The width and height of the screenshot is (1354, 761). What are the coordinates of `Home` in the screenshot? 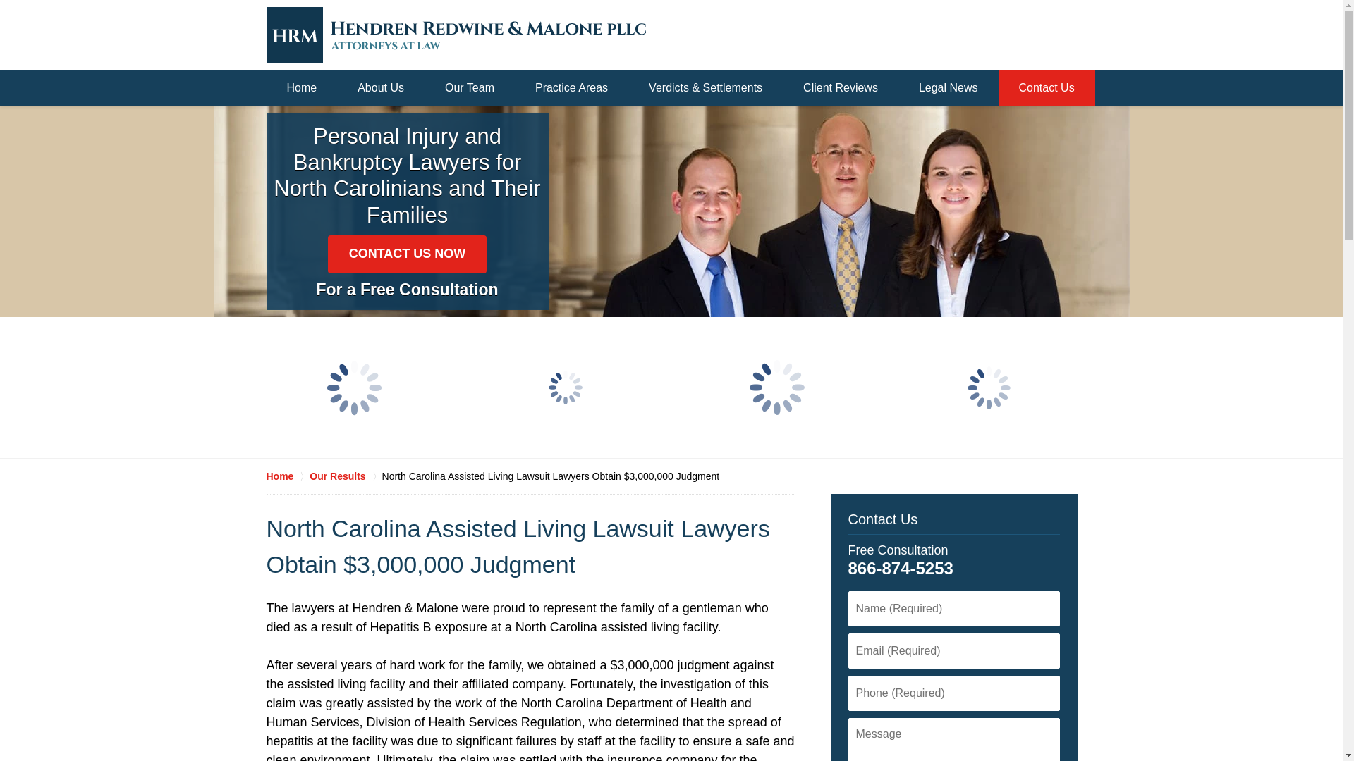 It's located at (302, 88).